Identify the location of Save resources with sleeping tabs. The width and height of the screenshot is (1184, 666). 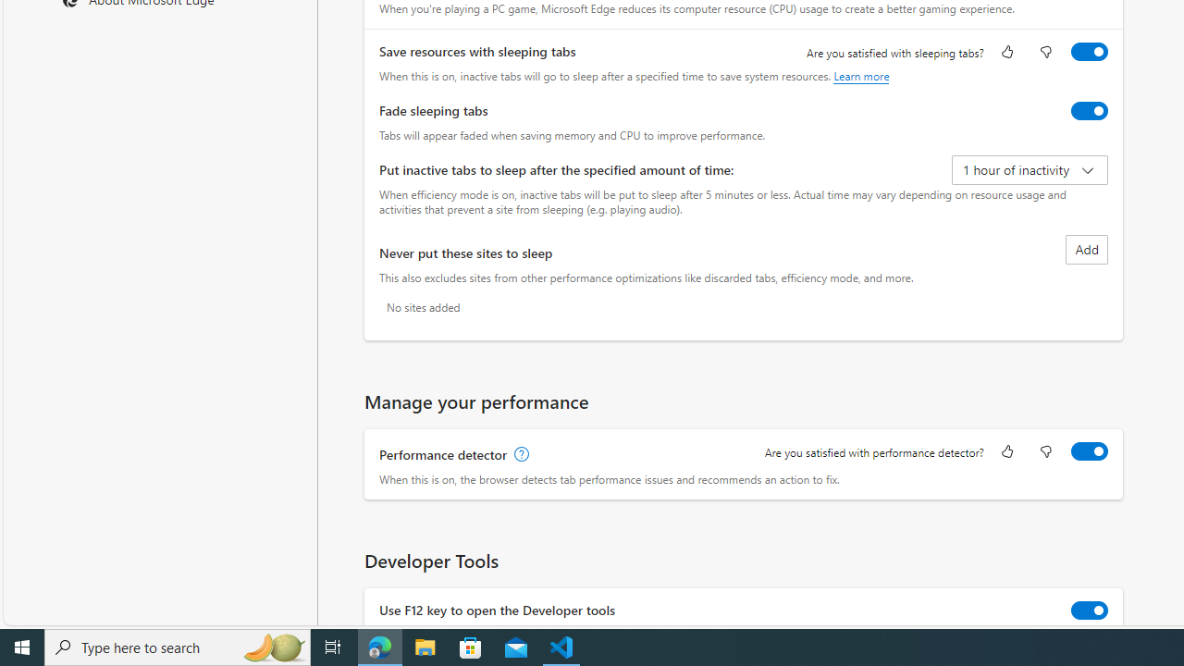
(1090, 52).